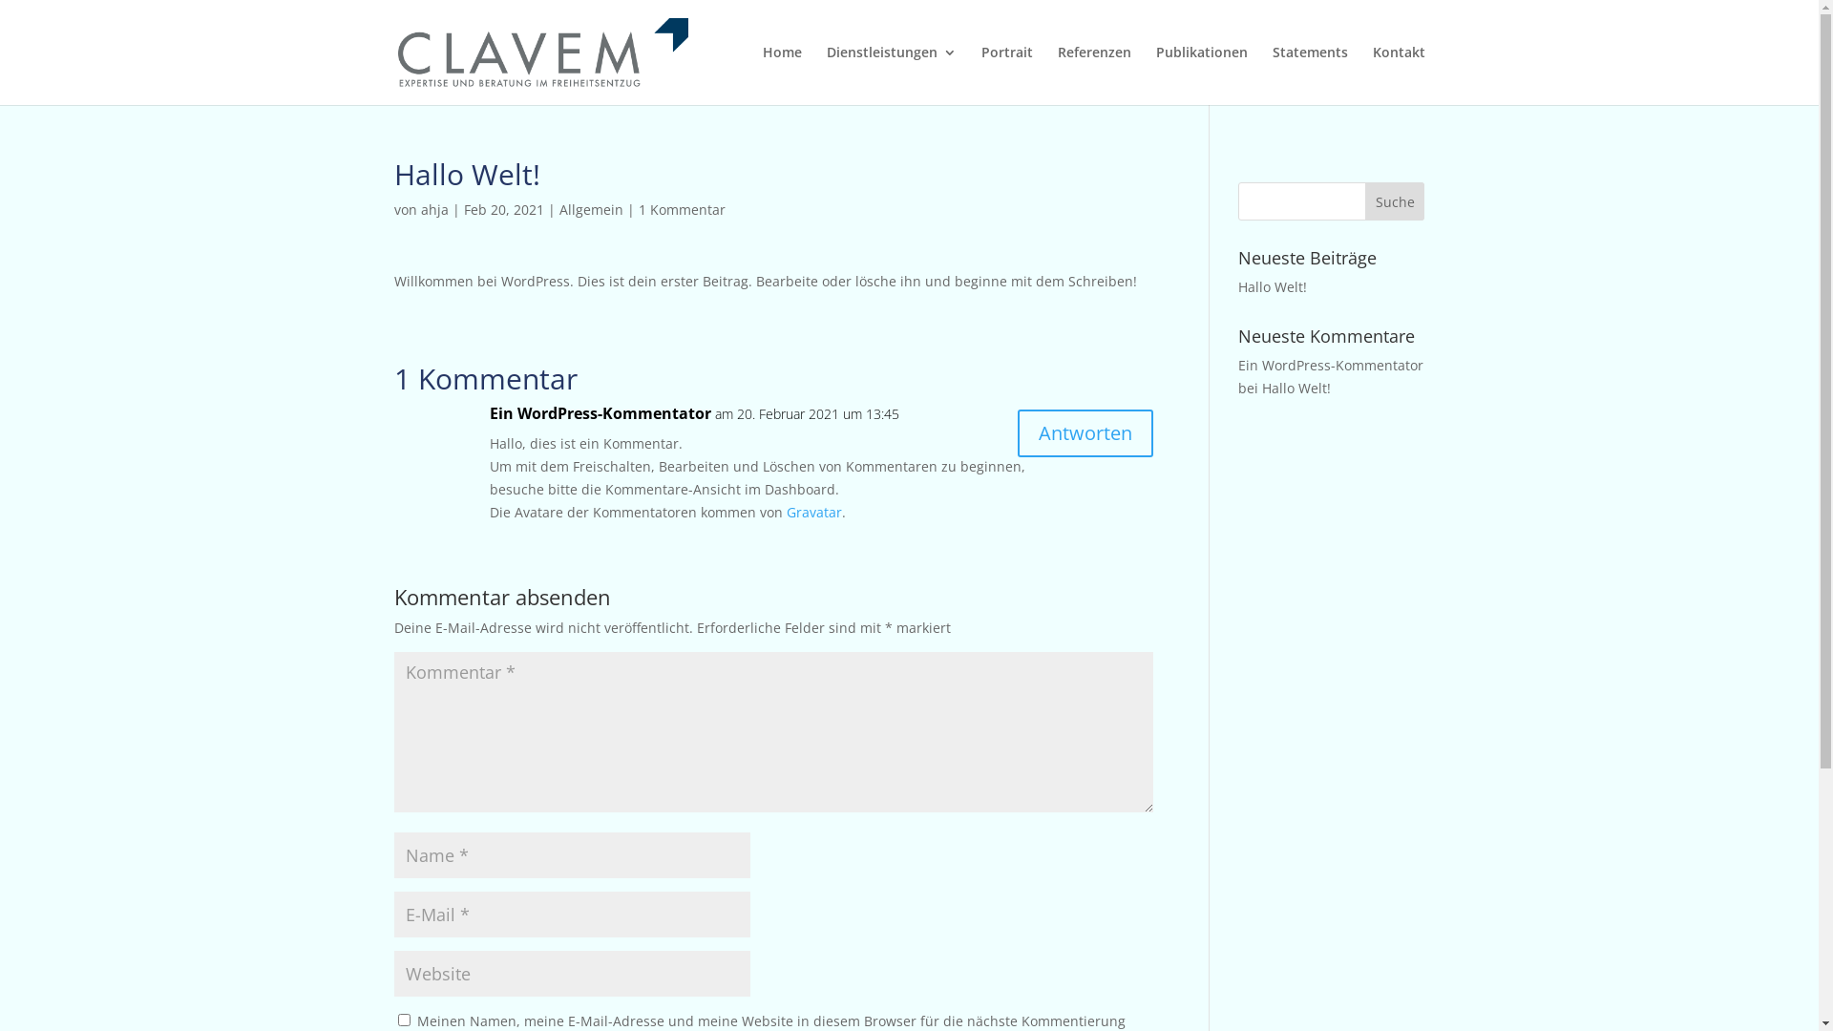  What do you see at coordinates (433, 210) in the screenshot?
I see `ahja` at bounding box center [433, 210].